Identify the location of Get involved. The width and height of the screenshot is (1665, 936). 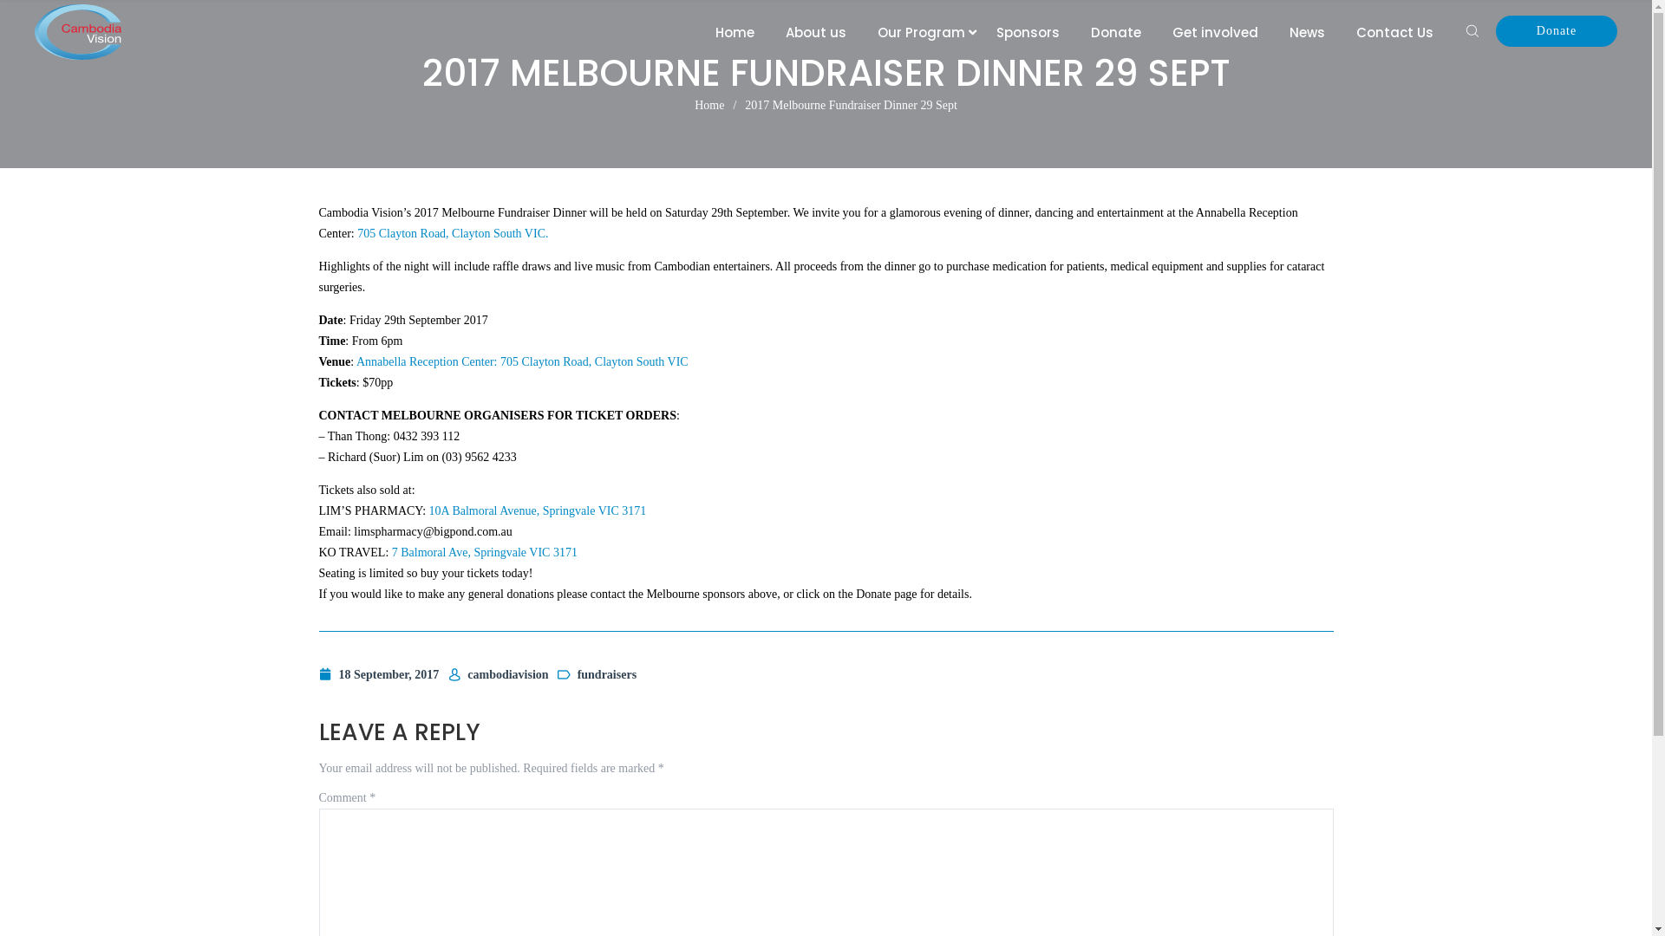
(1216, 33).